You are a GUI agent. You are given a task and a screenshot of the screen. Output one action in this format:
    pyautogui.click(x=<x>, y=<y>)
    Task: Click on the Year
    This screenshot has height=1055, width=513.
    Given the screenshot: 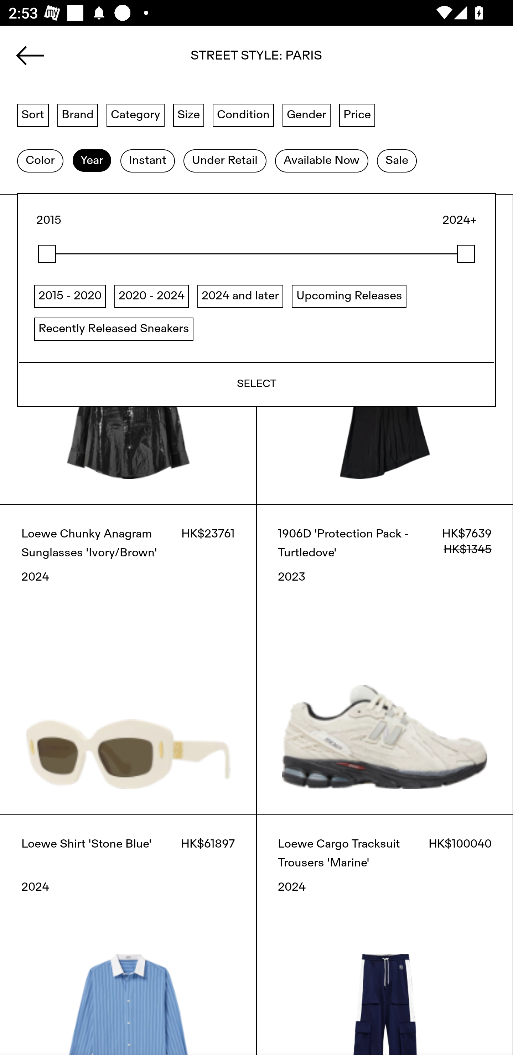 What is the action you would take?
    pyautogui.click(x=92, y=161)
    